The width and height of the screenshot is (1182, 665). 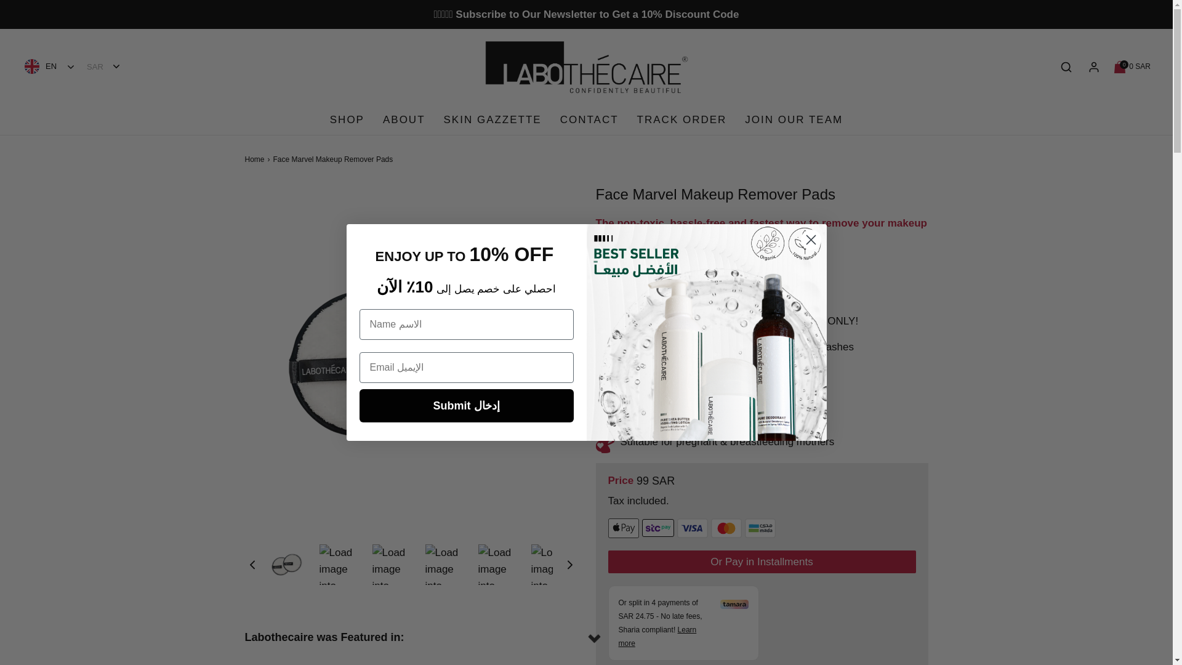 What do you see at coordinates (589, 119) in the screenshot?
I see `CONTACT` at bounding box center [589, 119].